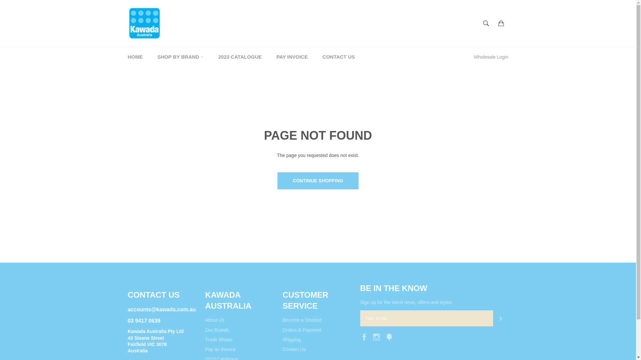 The width and height of the screenshot is (641, 360). Describe the element at coordinates (501, 23) in the screenshot. I see `Cart` at that location.